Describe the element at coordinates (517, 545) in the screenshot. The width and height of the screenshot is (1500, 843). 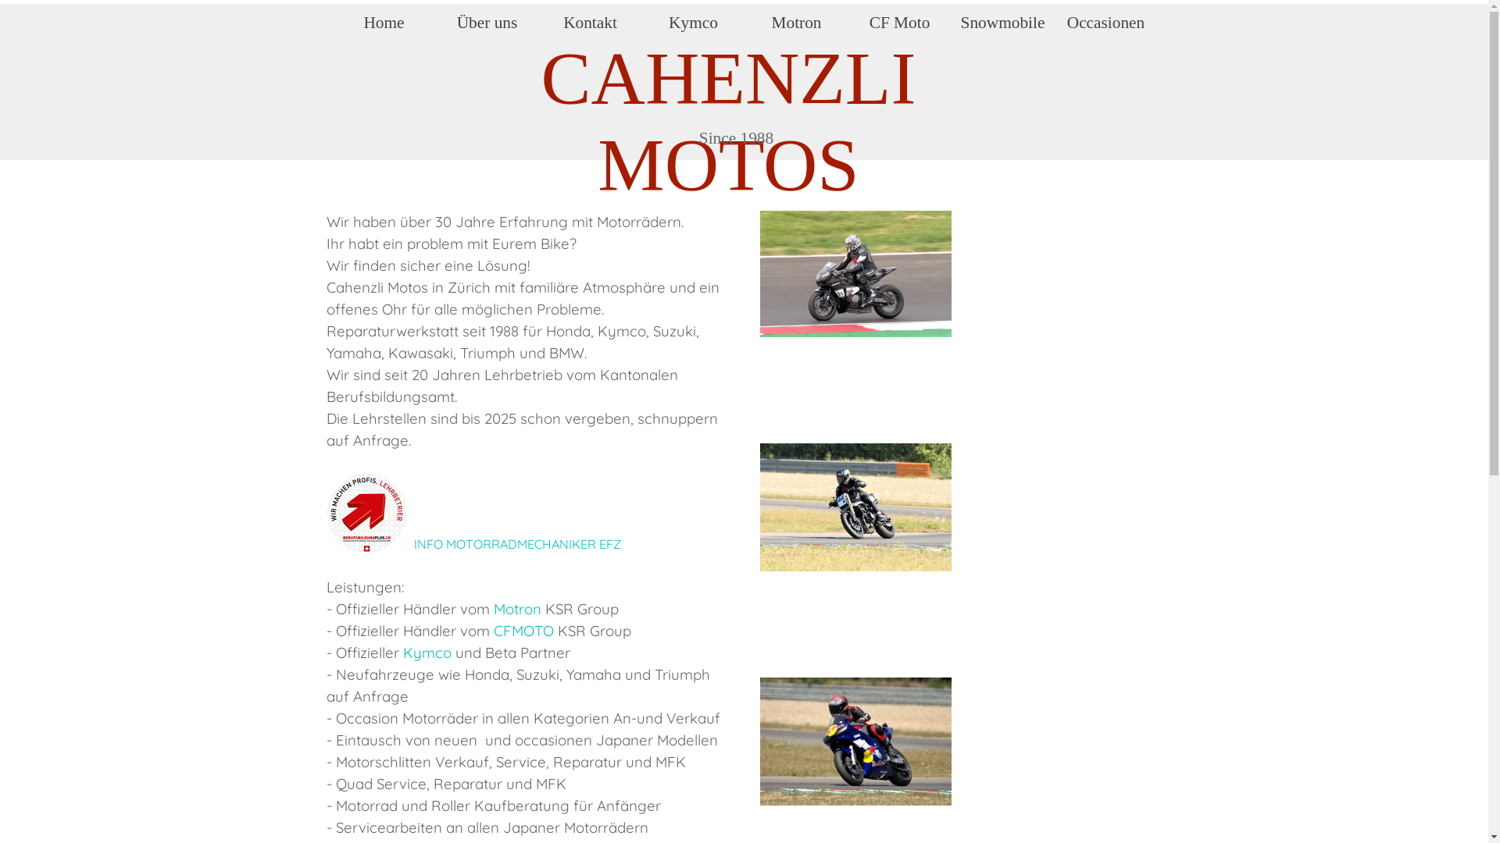
I see `INFO MOTORRADMECHANIKER EFZ` at that location.